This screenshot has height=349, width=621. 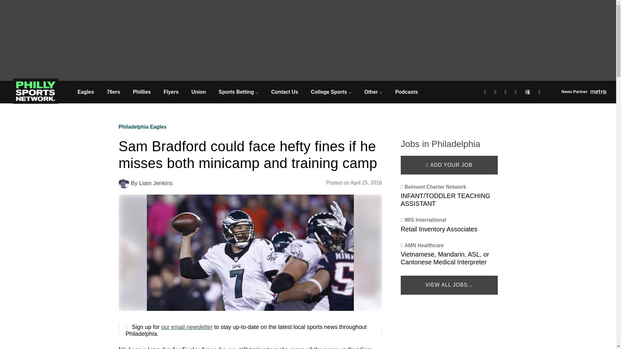 I want to click on News Partner, so click(x=584, y=92).